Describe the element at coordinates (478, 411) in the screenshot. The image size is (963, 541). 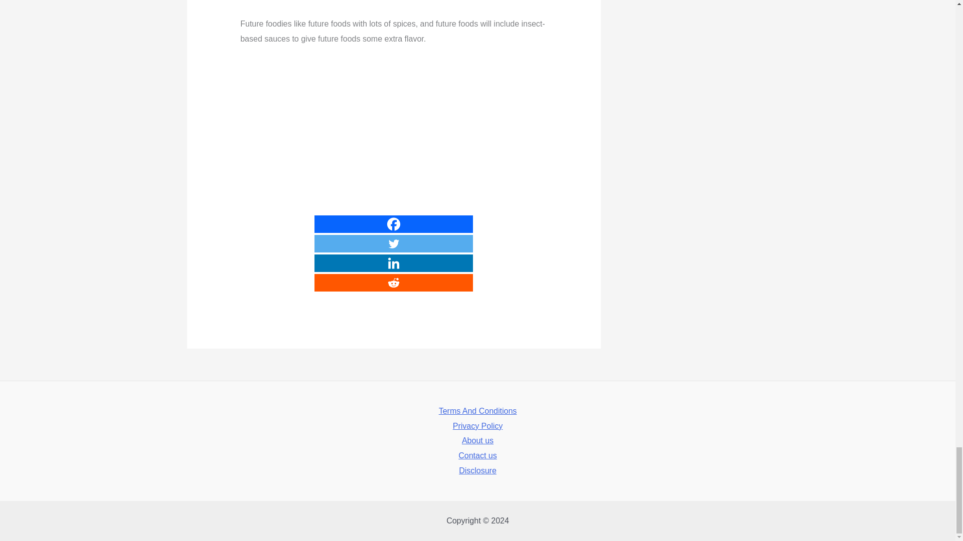
I see `Terms And Conditions` at that location.